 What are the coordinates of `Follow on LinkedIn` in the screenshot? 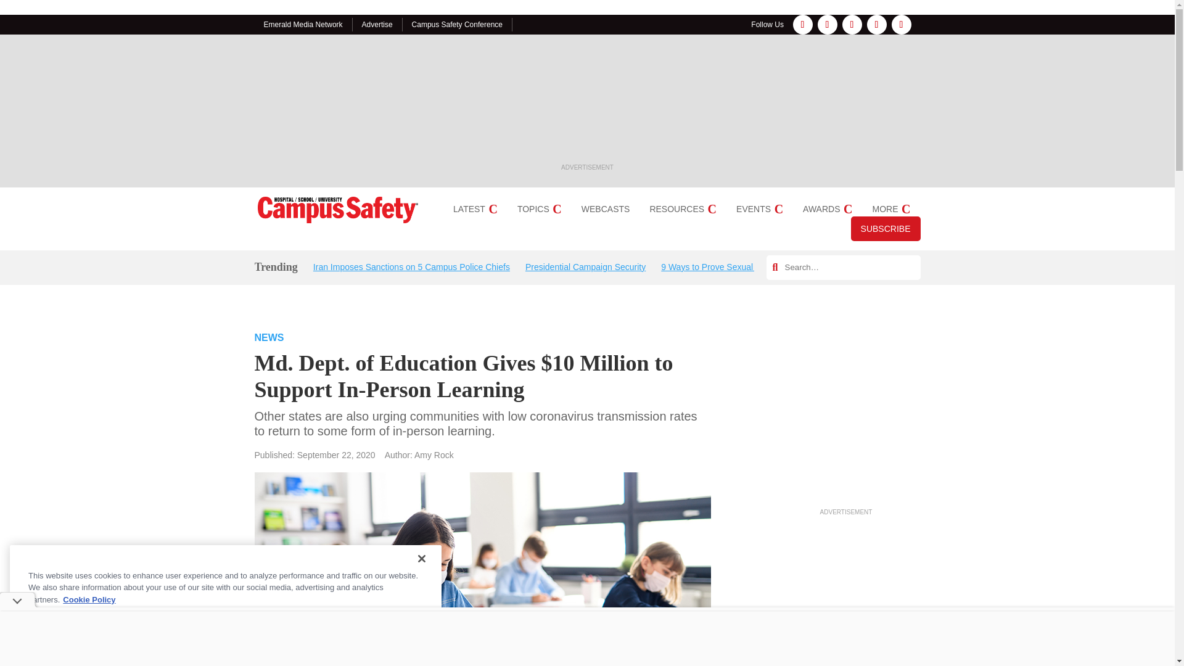 It's located at (852, 25).